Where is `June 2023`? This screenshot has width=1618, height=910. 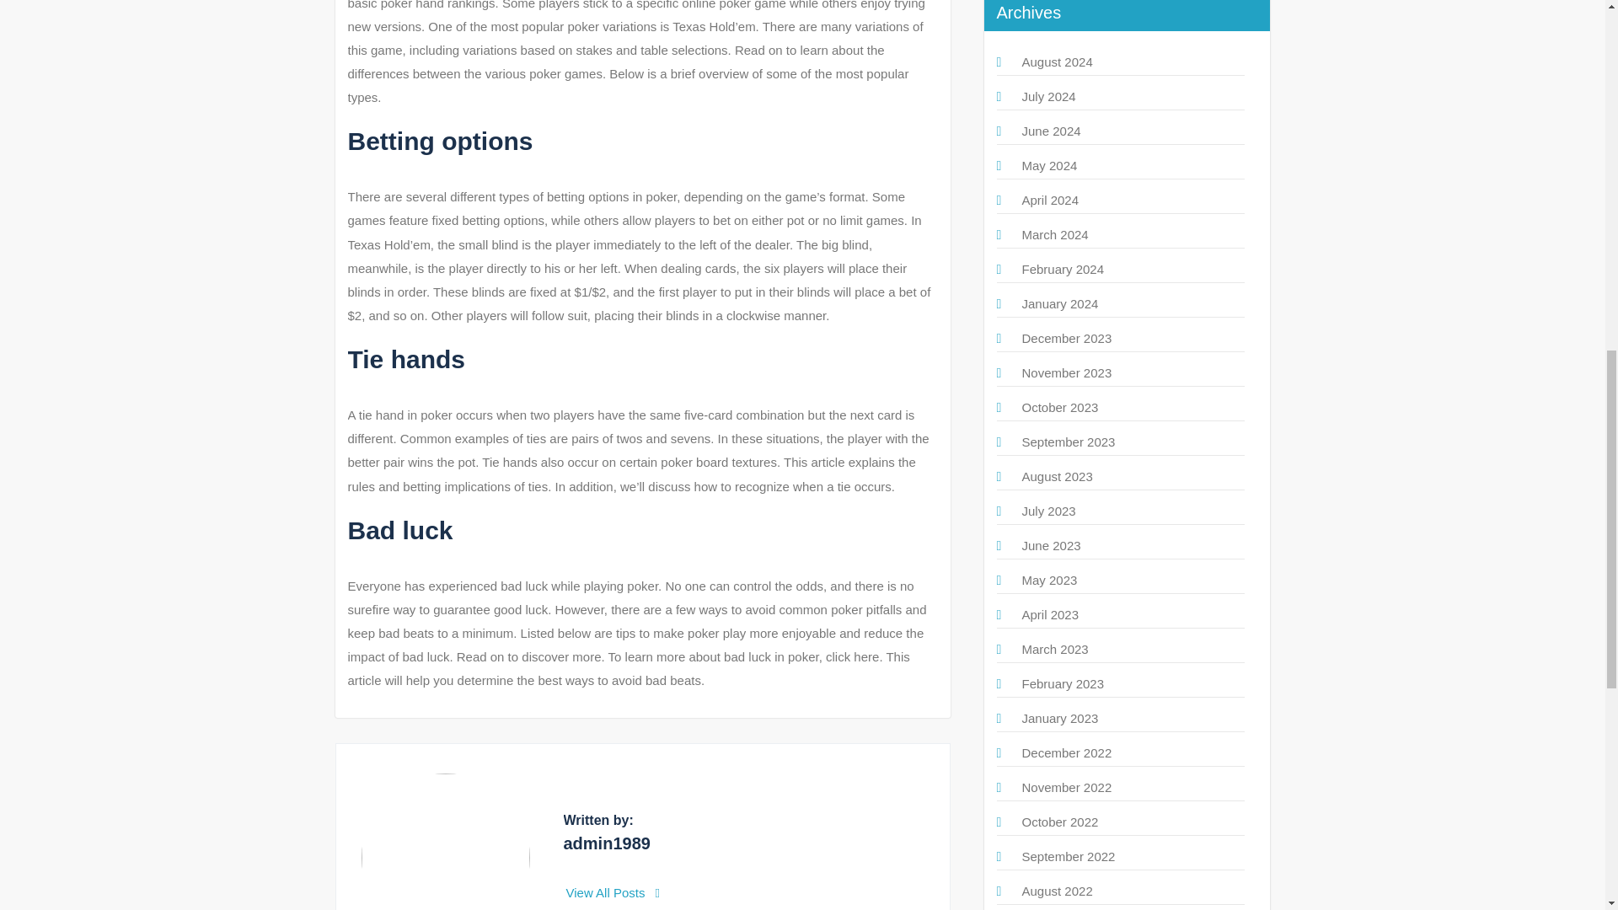
June 2023 is located at coordinates (1050, 545).